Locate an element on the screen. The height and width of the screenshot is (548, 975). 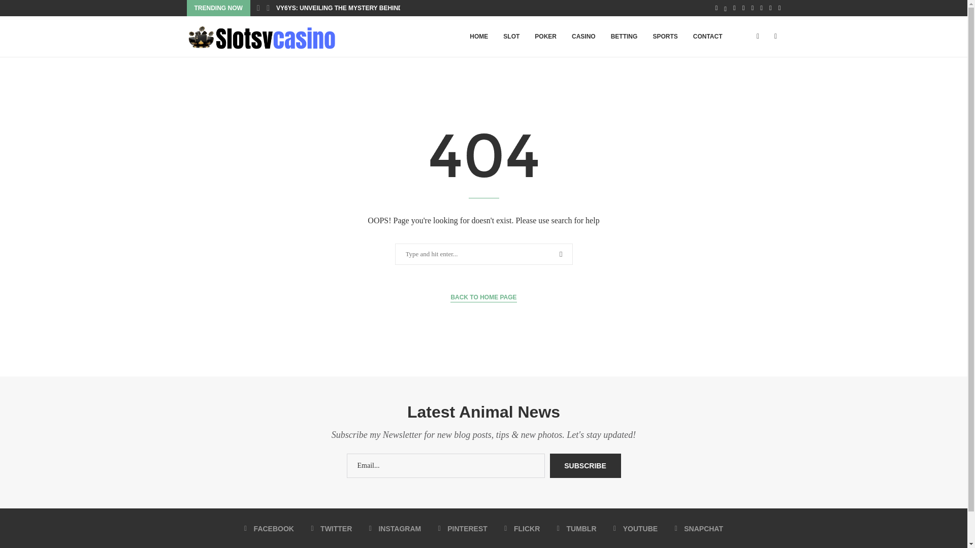
FACEBOOK is located at coordinates (269, 529).